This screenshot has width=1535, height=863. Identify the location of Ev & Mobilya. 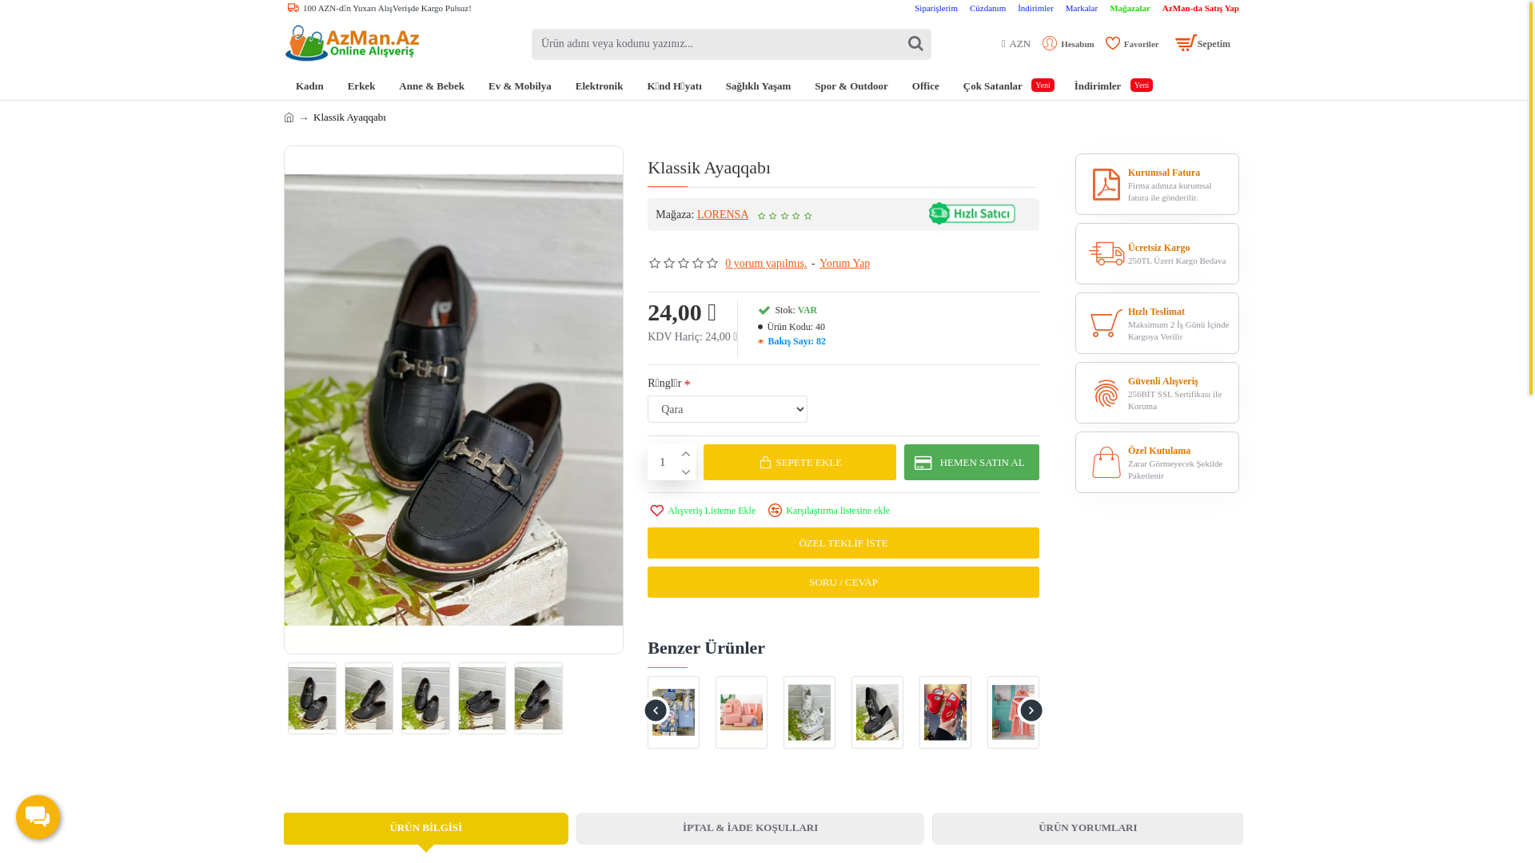
(520, 86).